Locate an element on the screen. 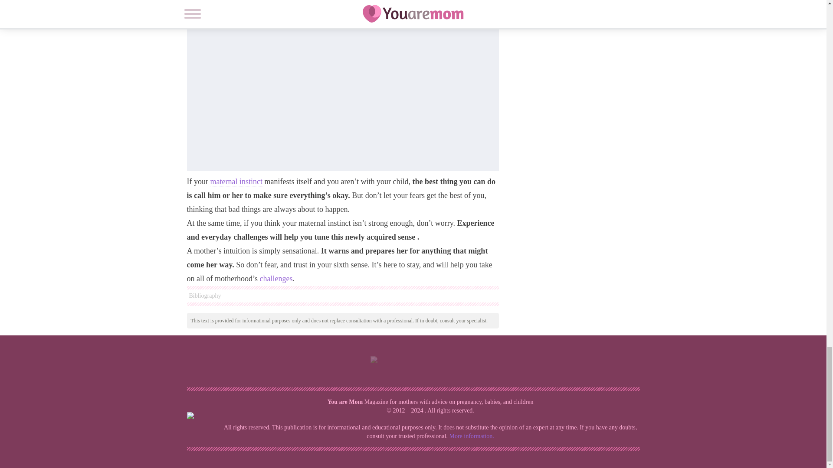 Image resolution: width=833 pixels, height=468 pixels. Bibliography is located at coordinates (342, 296).